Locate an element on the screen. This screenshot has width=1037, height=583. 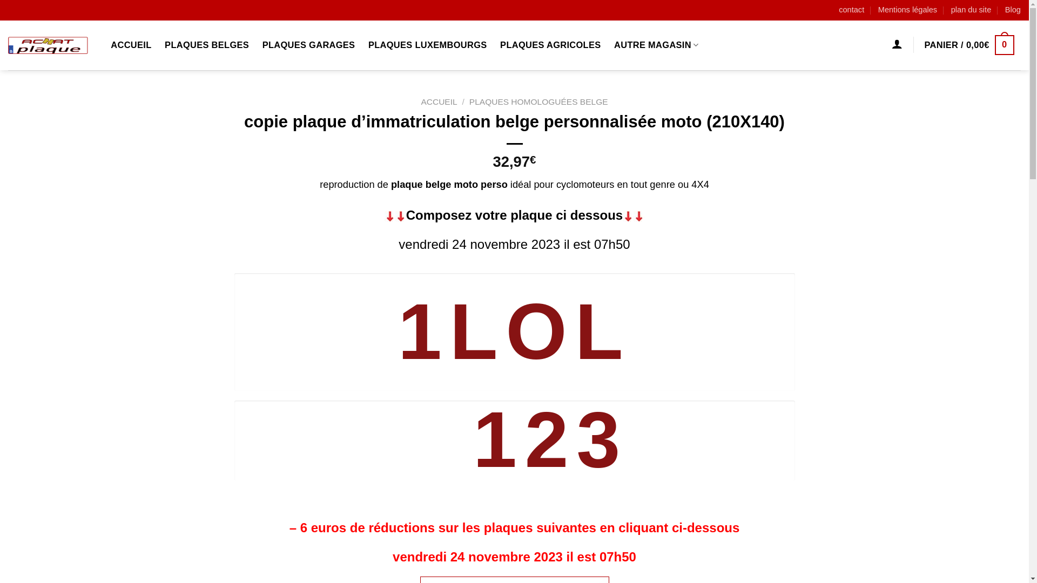
ACCUEIL is located at coordinates (131, 45).